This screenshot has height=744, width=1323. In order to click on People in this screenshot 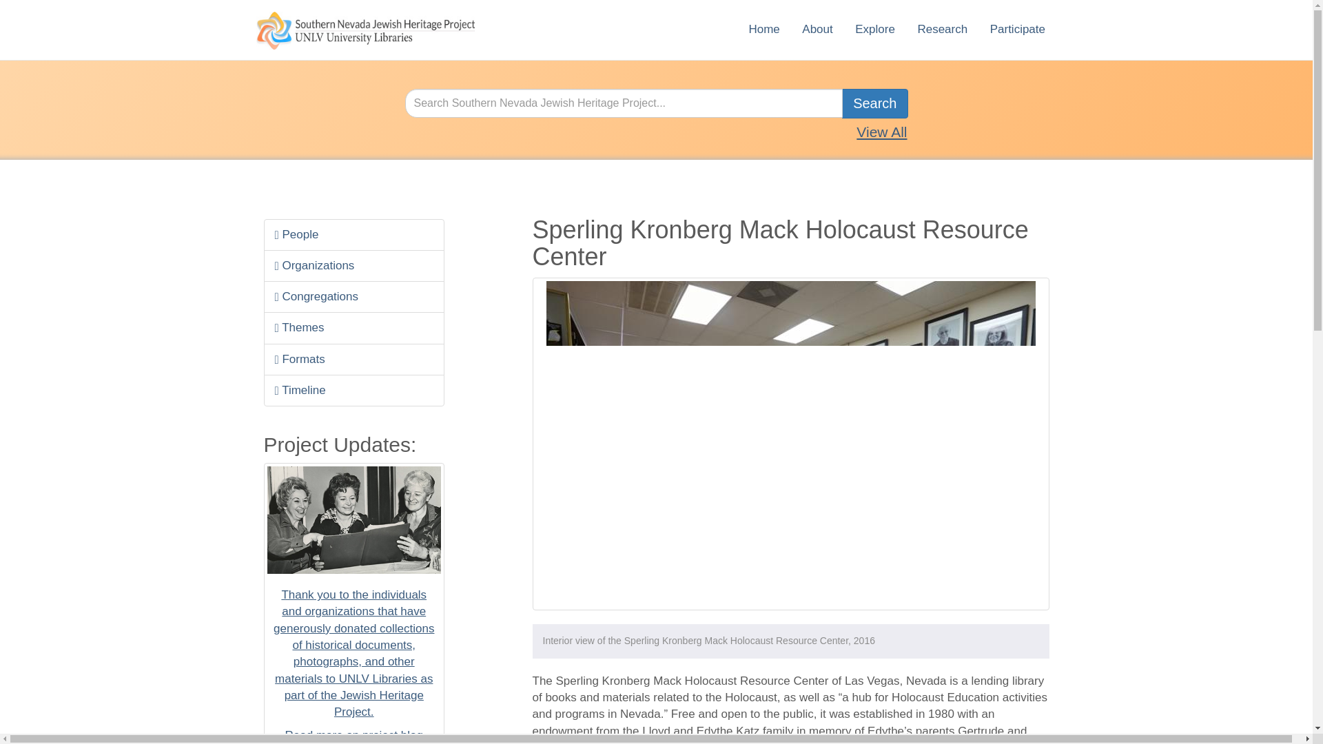, I will do `click(354, 234)`.